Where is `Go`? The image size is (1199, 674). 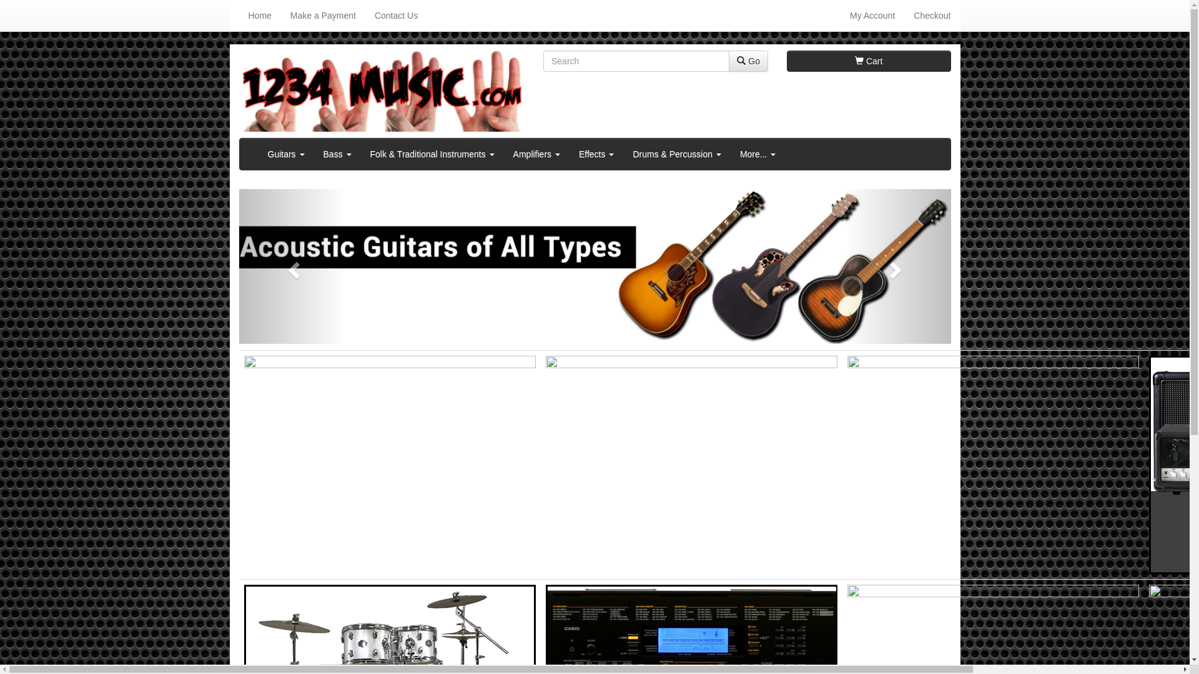
Go is located at coordinates (748, 61).